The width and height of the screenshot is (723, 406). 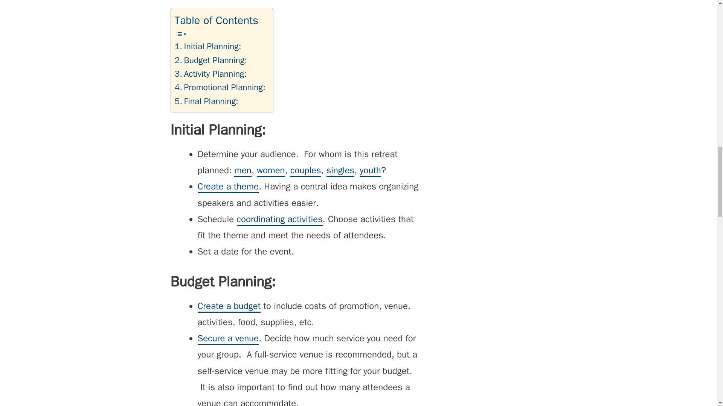 What do you see at coordinates (306, 171) in the screenshot?
I see `couples` at bounding box center [306, 171].